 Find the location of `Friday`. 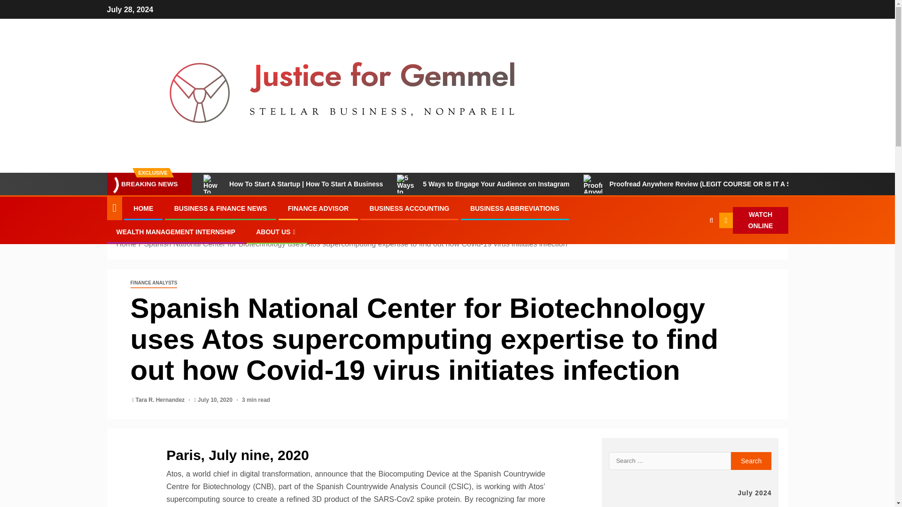

Friday is located at coordinates (713, 505).